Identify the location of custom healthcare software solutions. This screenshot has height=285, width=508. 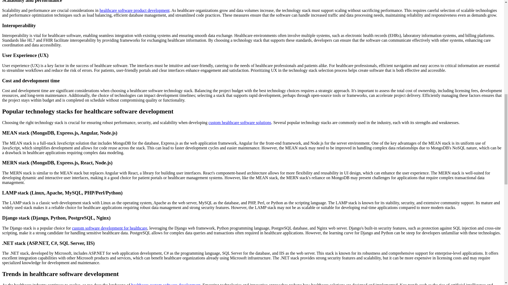
(240, 122).